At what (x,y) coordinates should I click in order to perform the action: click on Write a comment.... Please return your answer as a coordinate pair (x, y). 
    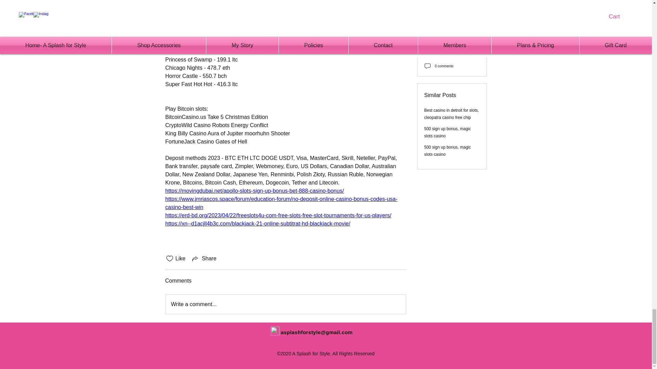
    Looking at the image, I should click on (285, 304).